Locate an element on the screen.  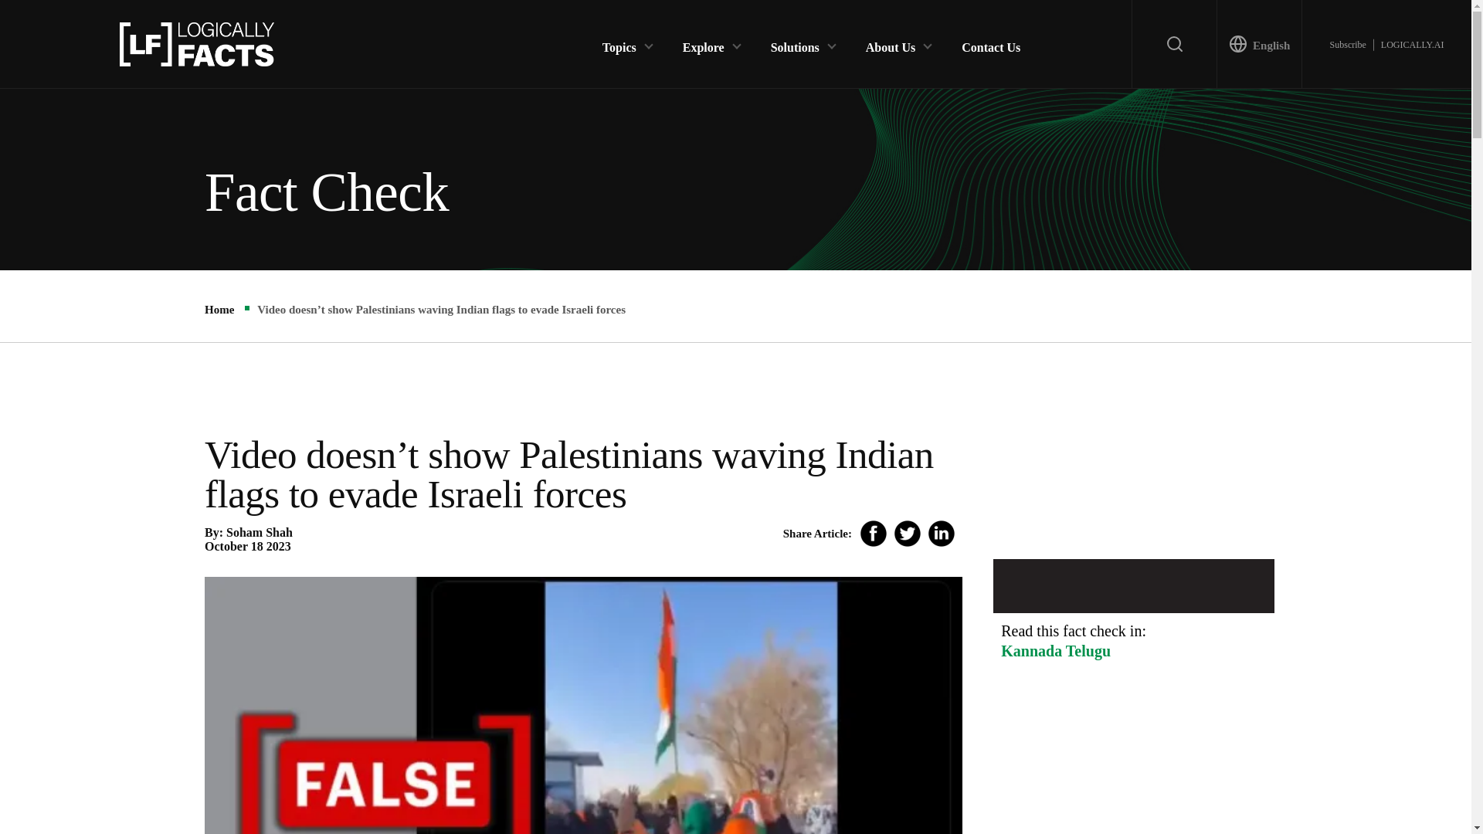
LOGICALLY.AI is located at coordinates (1412, 44).